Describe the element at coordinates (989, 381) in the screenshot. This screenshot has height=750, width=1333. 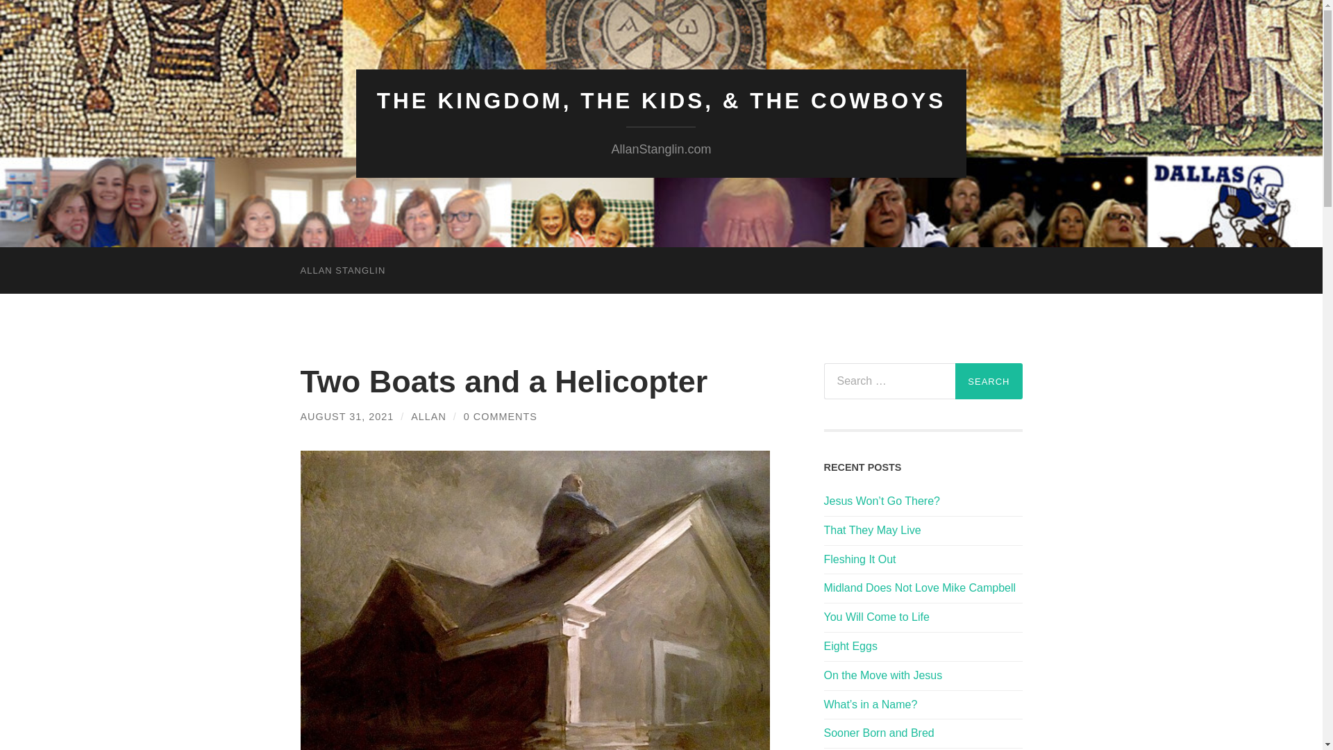
I see `Search` at that location.